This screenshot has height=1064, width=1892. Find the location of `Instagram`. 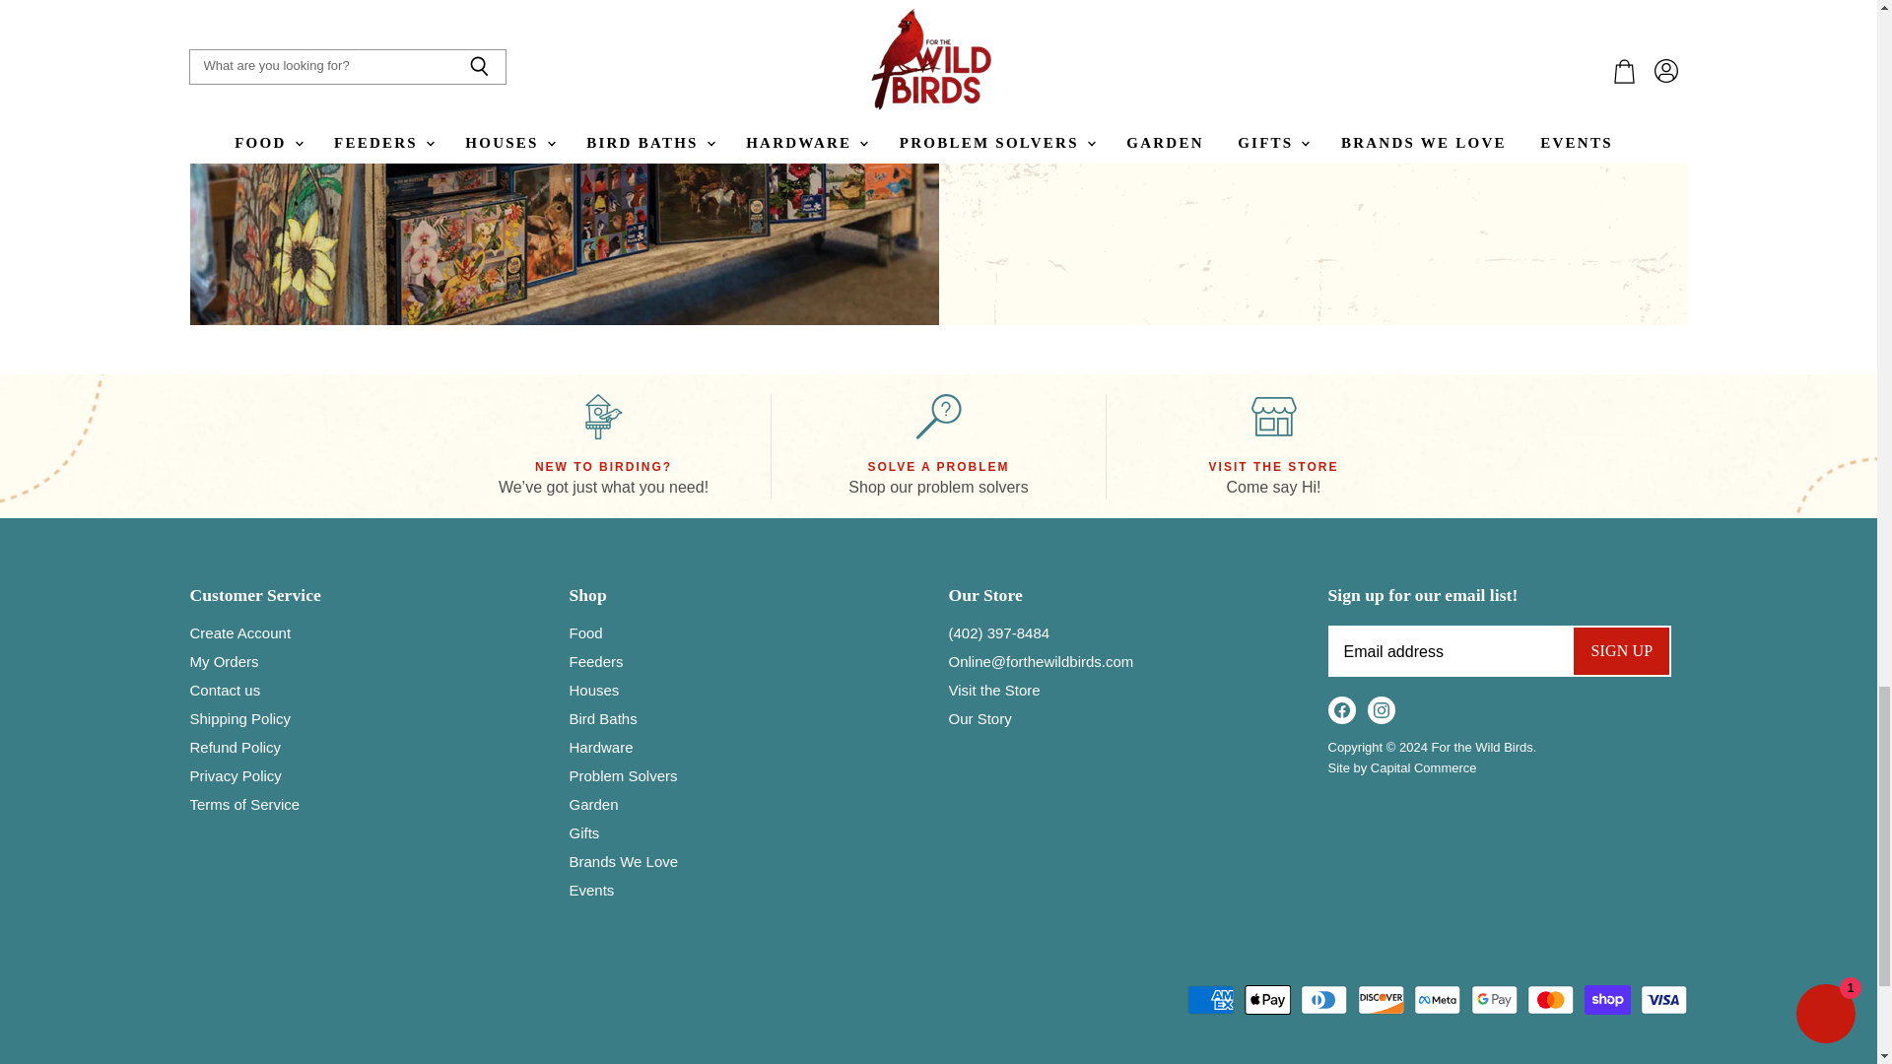

Instagram is located at coordinates (1382, 709).